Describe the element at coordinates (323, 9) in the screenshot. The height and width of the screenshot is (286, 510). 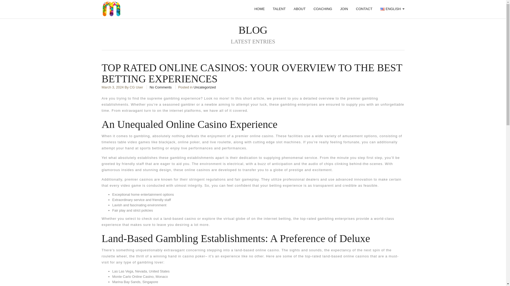
I see `COACHING` at that location.